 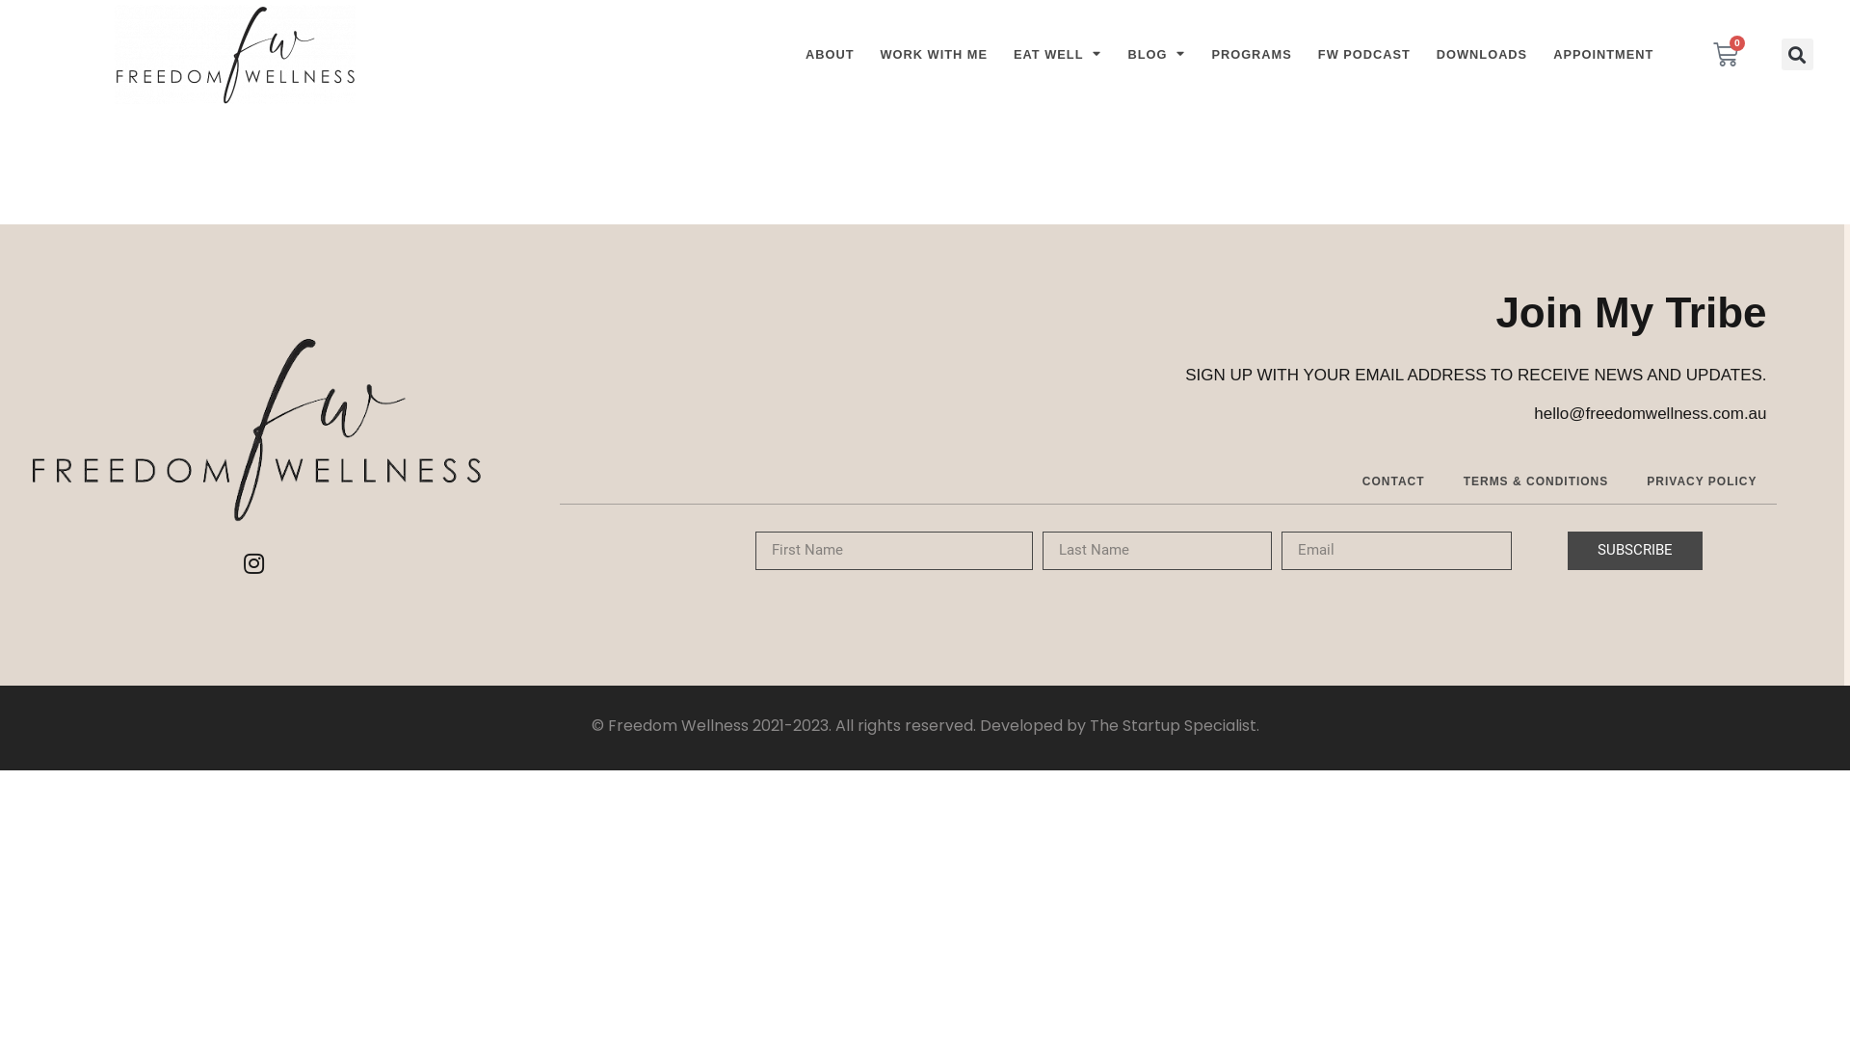 I want to click on PRIVACY POLICY, so click(x=1702, y=481).